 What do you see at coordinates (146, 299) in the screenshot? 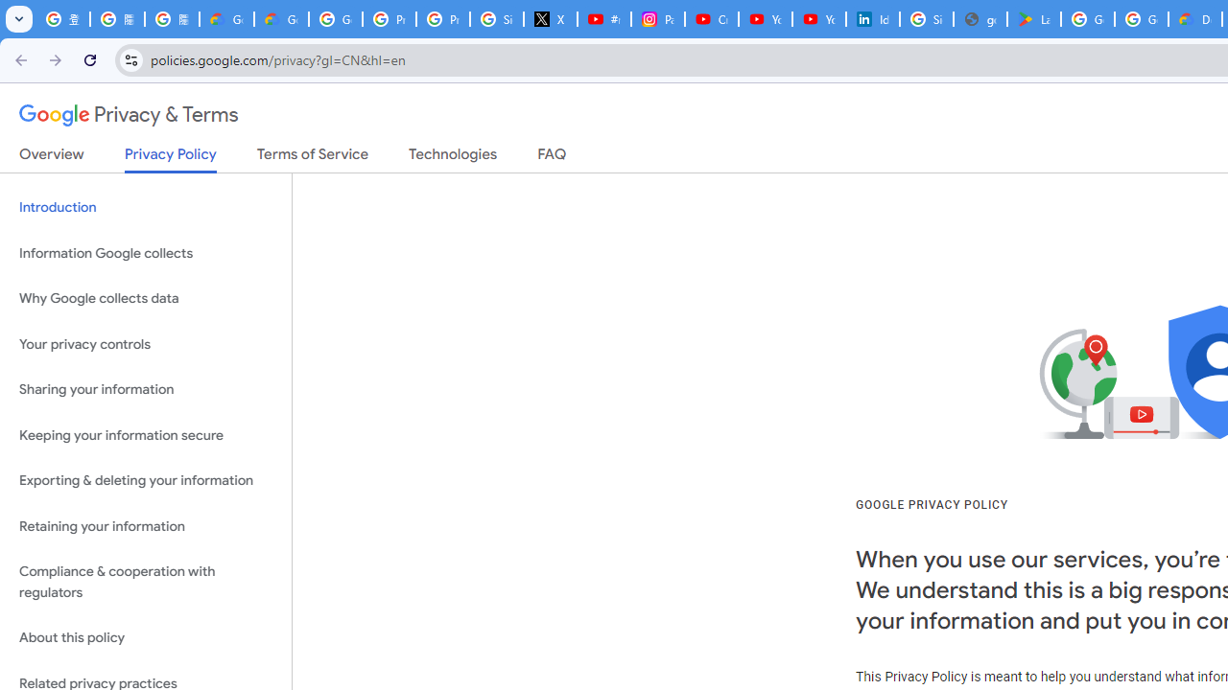
I see `Why Google collects data` at bounding box center [146, 299].